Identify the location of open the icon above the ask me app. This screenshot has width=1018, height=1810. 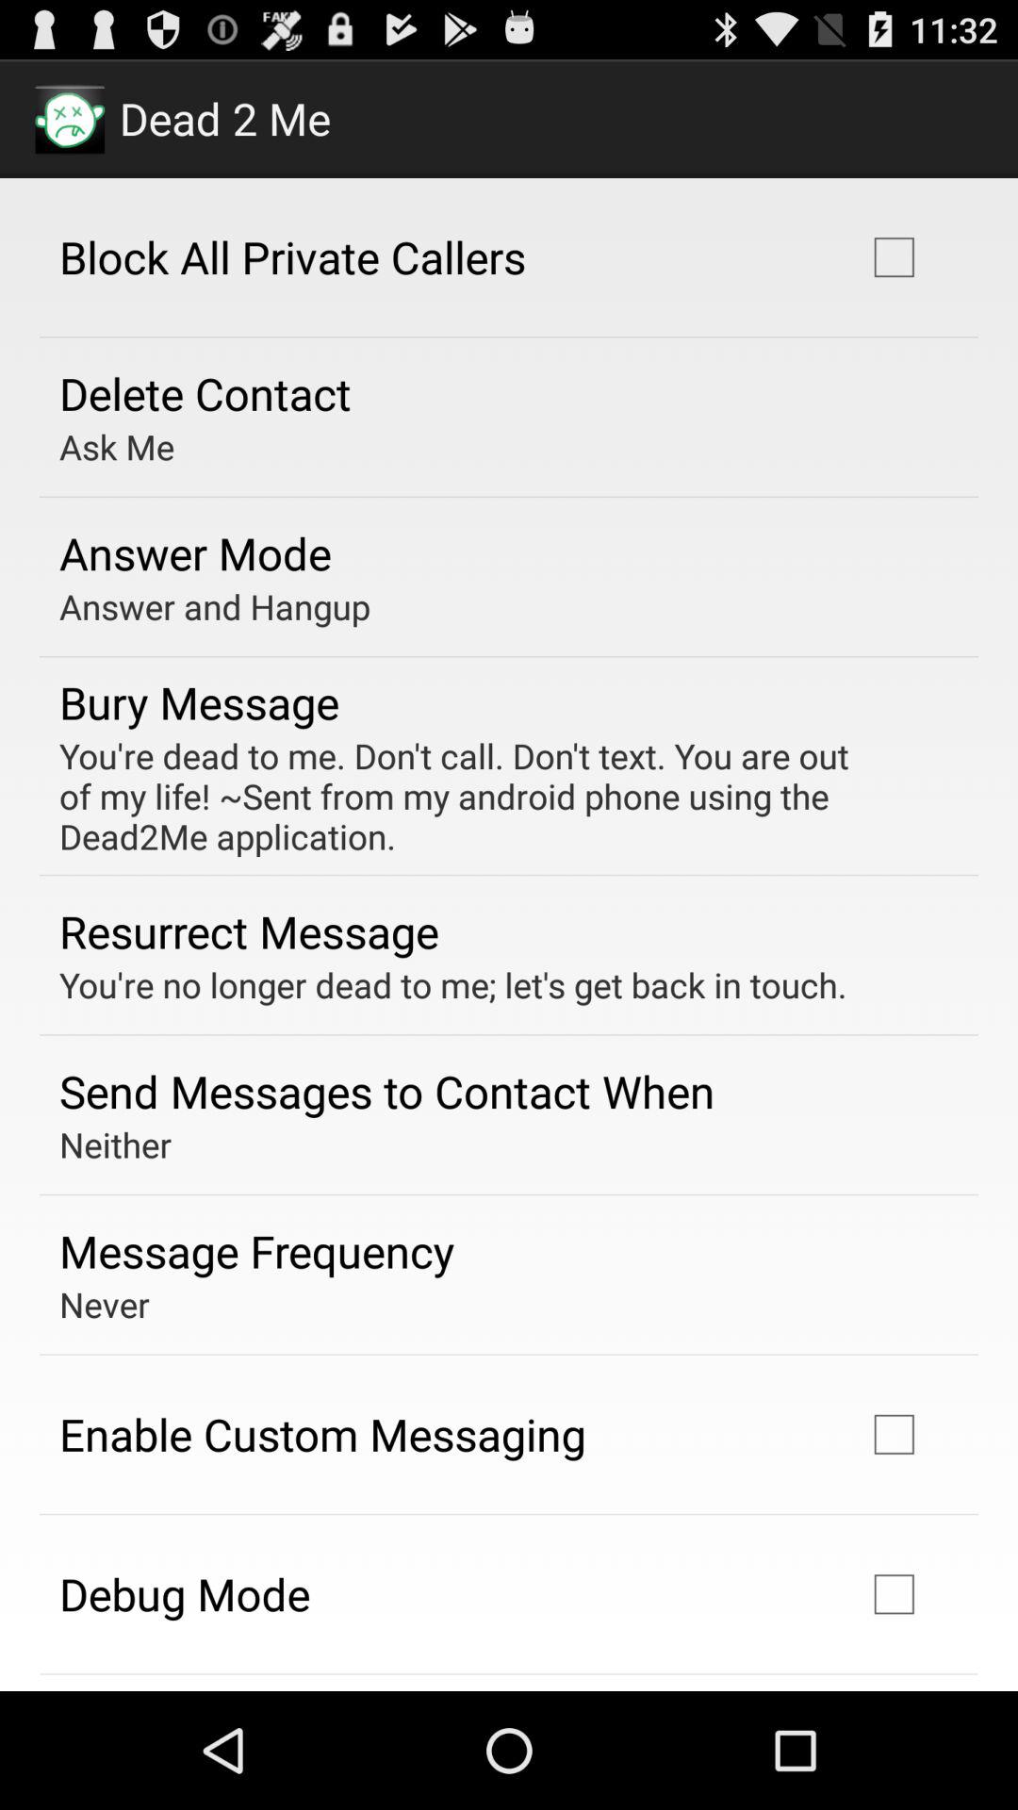
(205, 393).